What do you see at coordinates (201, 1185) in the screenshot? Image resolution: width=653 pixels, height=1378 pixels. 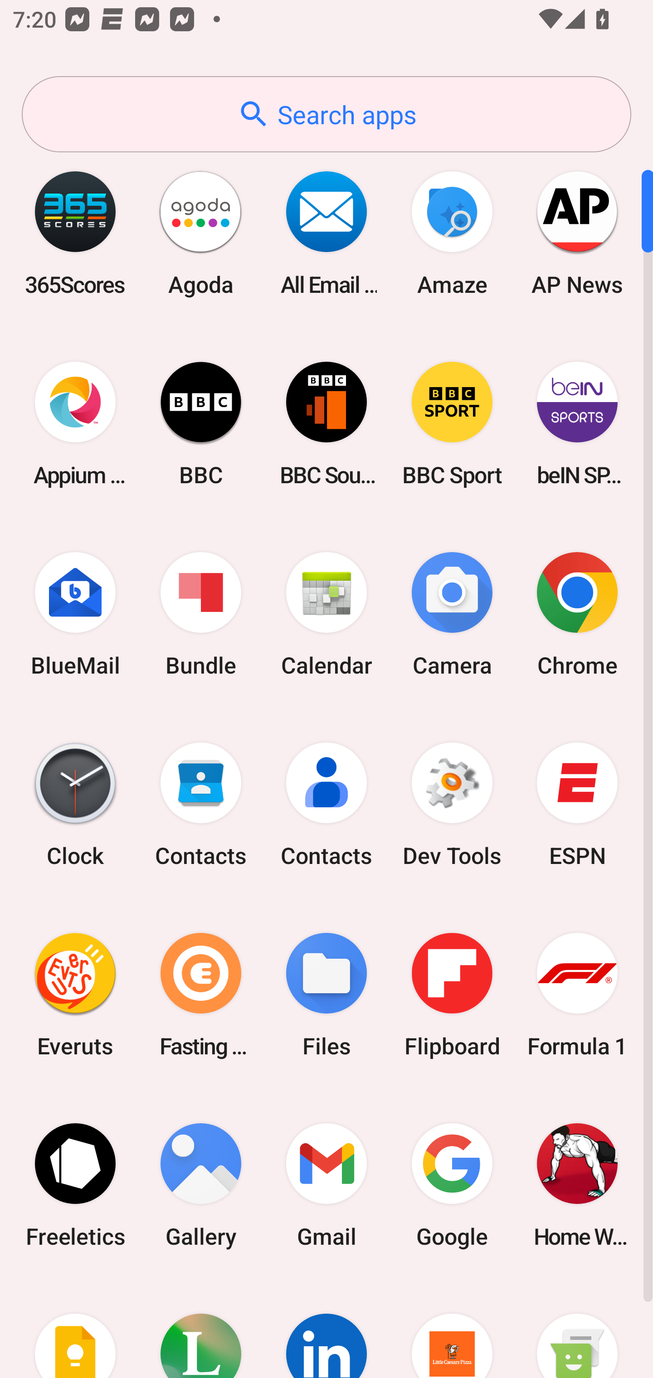 I see `Gallery` at bounding box center [201, 1185].